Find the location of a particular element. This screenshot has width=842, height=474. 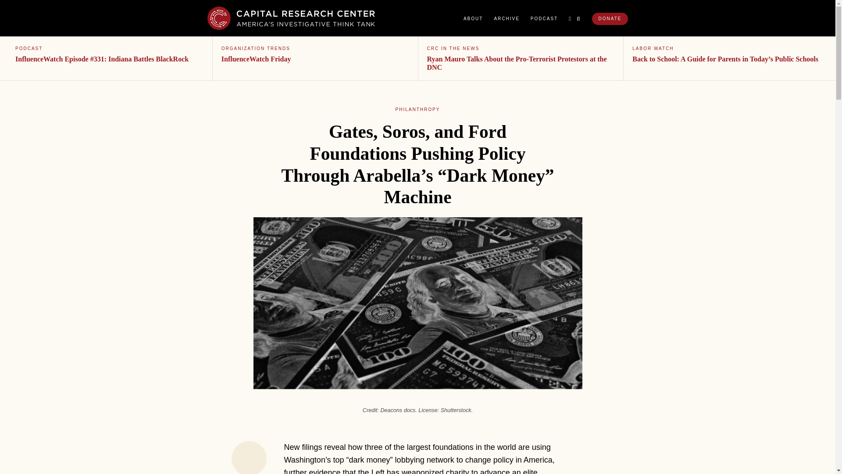

PHILANTHROPY is located at coordinates (418, 109).